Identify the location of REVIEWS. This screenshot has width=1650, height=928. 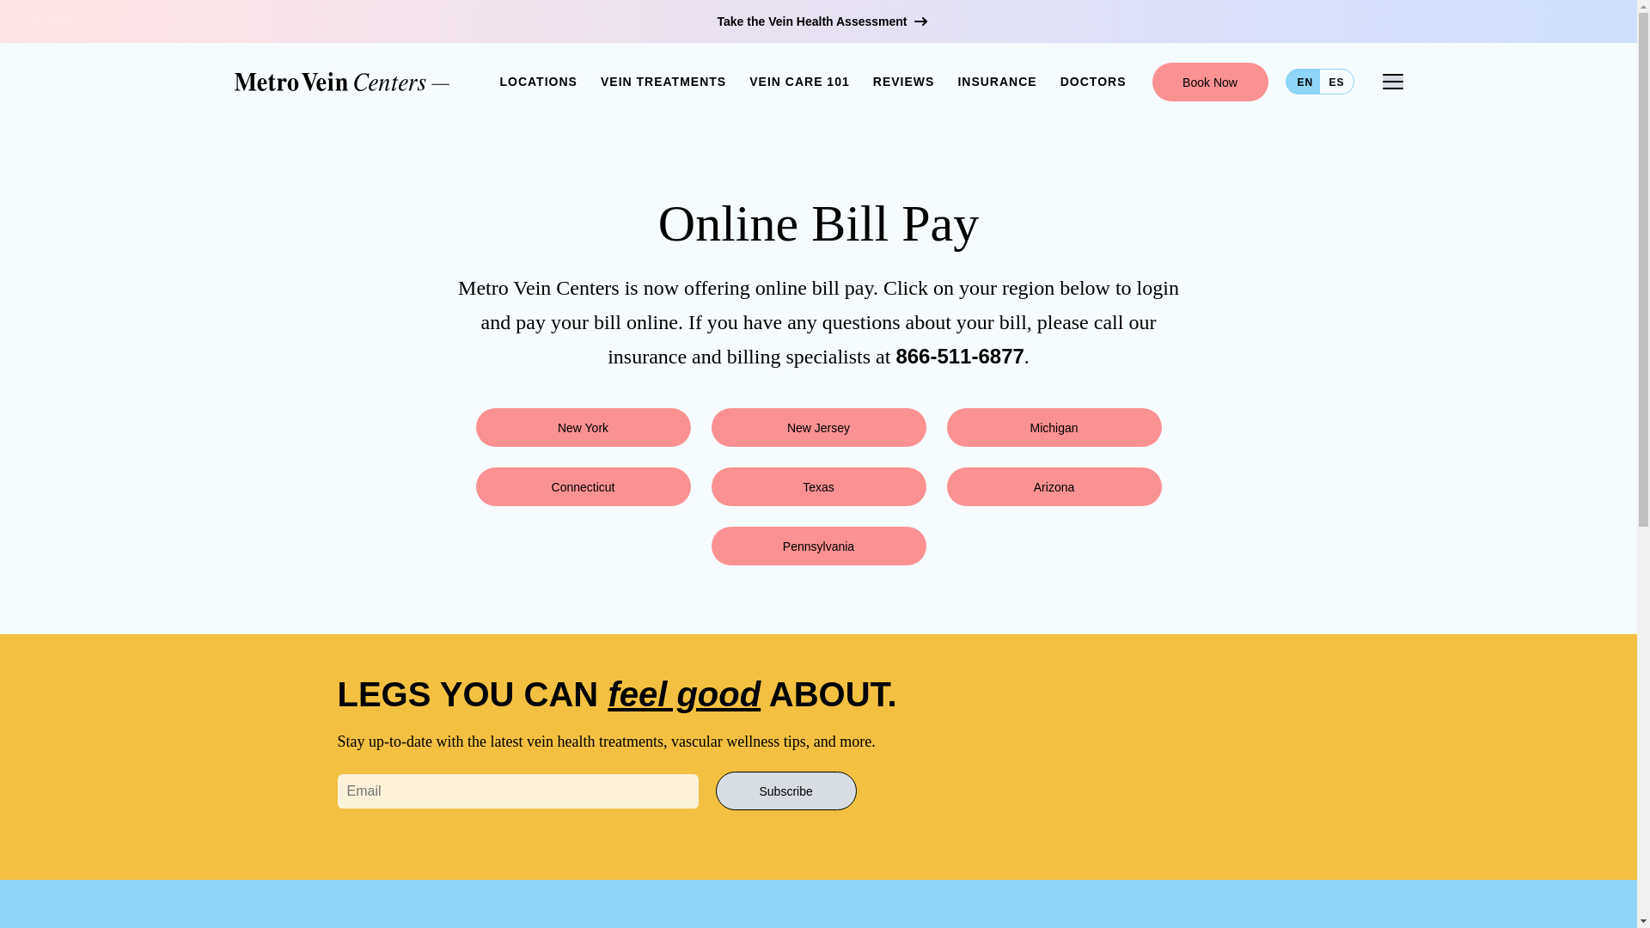
(904, 81).